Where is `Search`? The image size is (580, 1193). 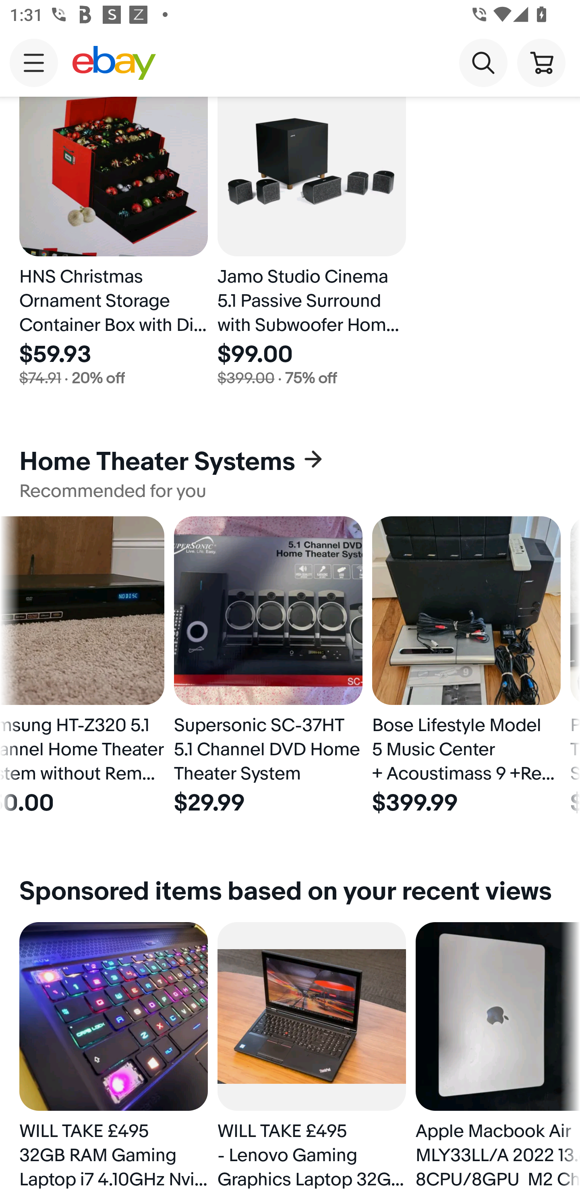
Search is located at coordinates (483, 62).